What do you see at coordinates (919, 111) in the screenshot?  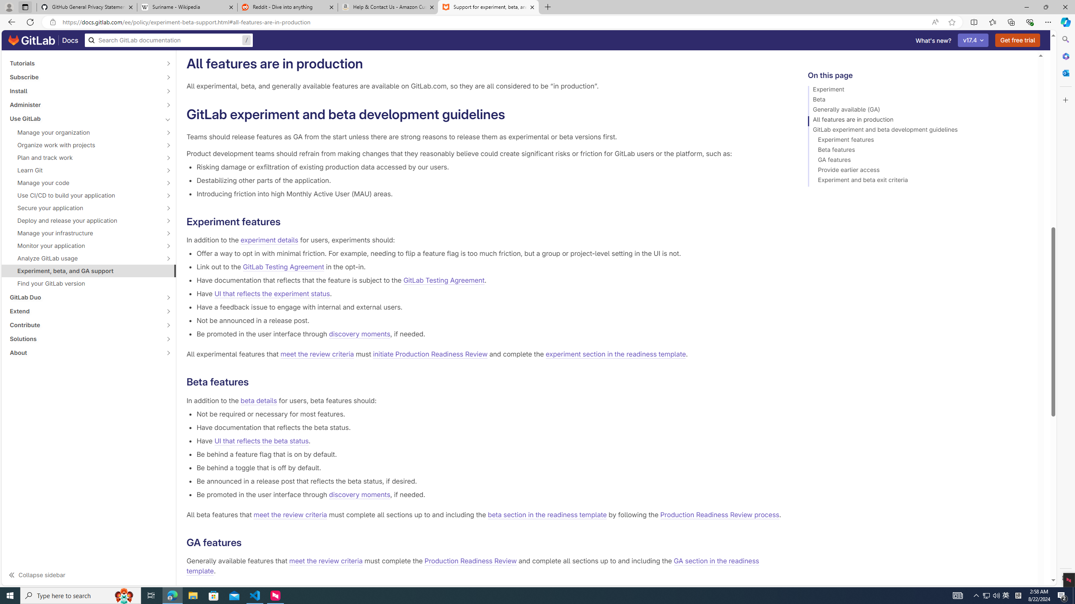 I see `Generally available (GA)` at bounding box center [919, 111].